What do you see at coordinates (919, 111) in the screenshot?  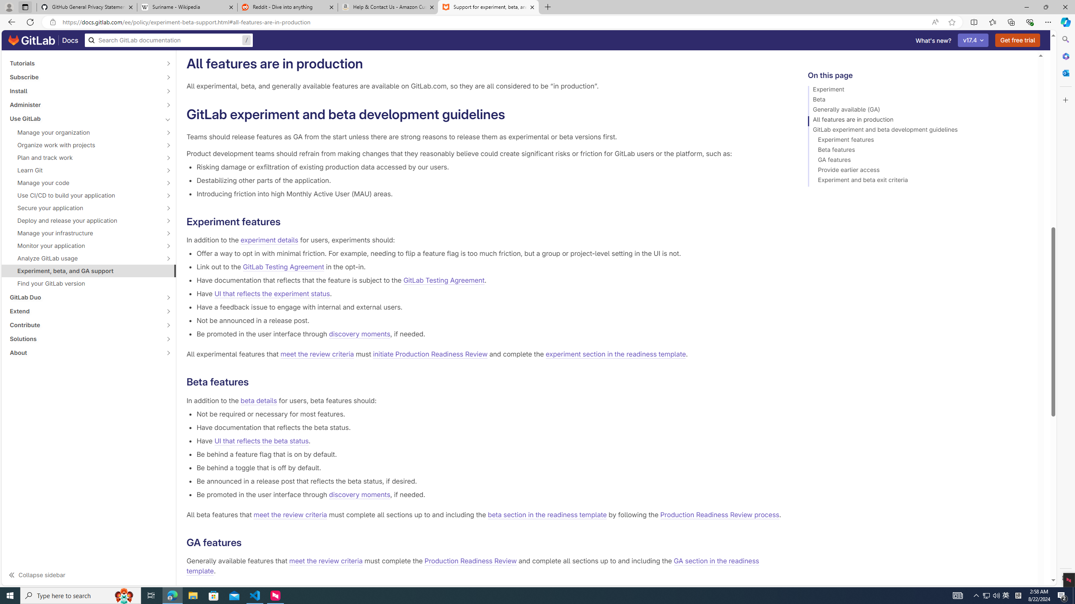 I see `Generally available (GA)` at bounding box center [919, 111].